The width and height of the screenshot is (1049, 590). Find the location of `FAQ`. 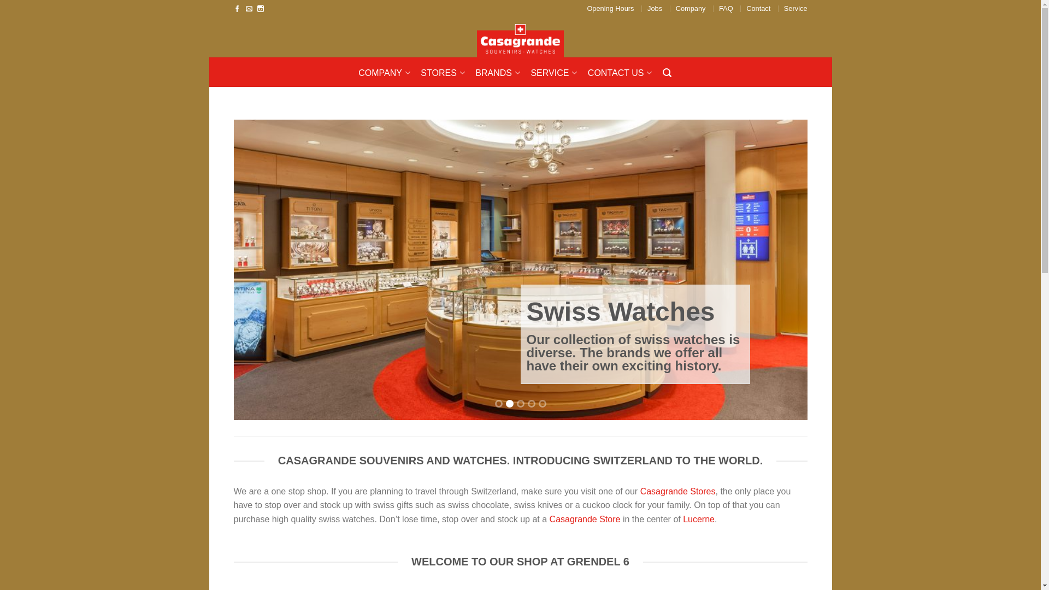

FAQ is located at coordinates (726, 9).